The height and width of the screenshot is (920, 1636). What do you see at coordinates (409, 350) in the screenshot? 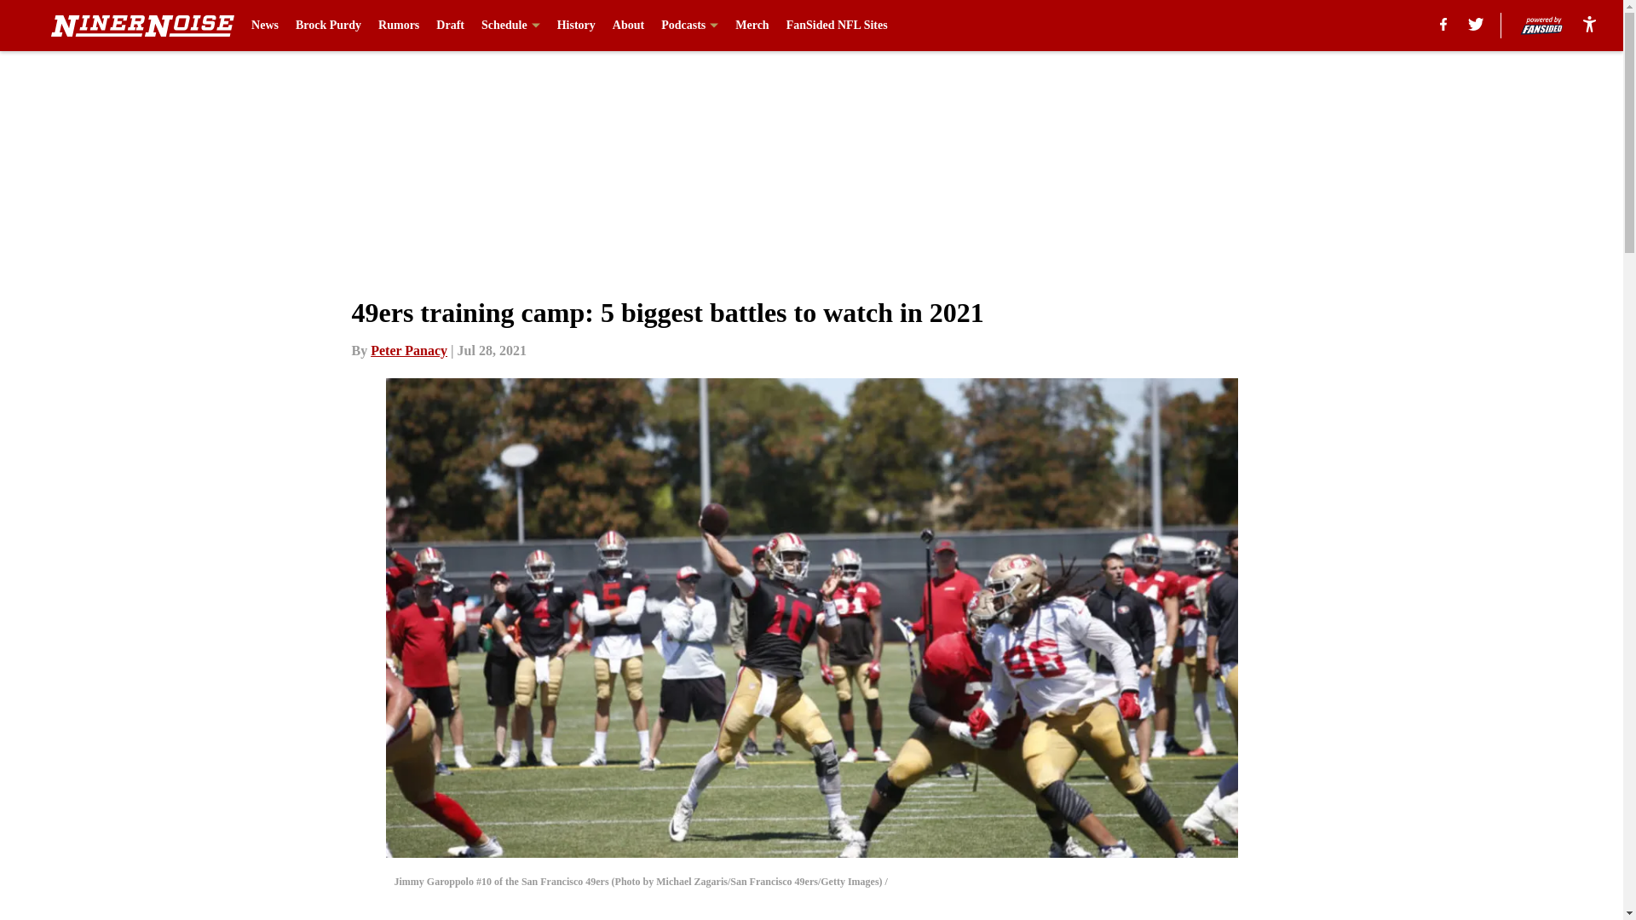
I see `Peter Panacy` at bounding box center [409, 350].